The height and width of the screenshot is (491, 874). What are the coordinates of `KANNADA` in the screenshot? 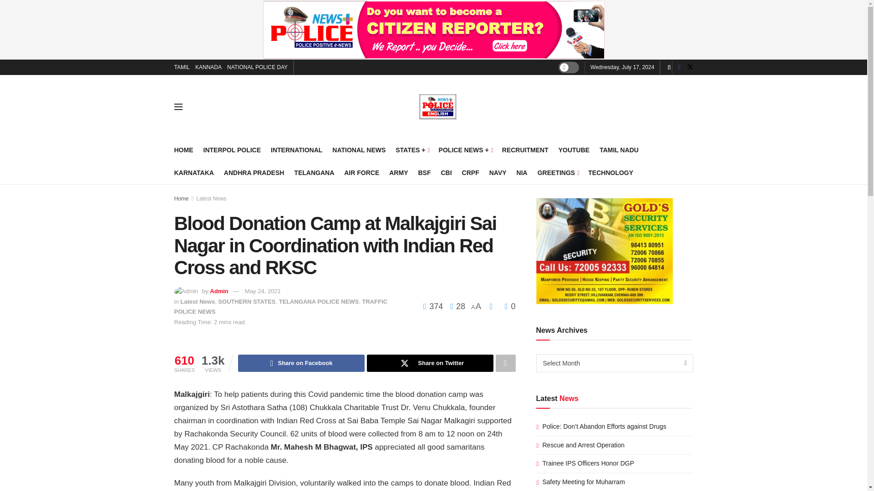 It's located at (208, 67).